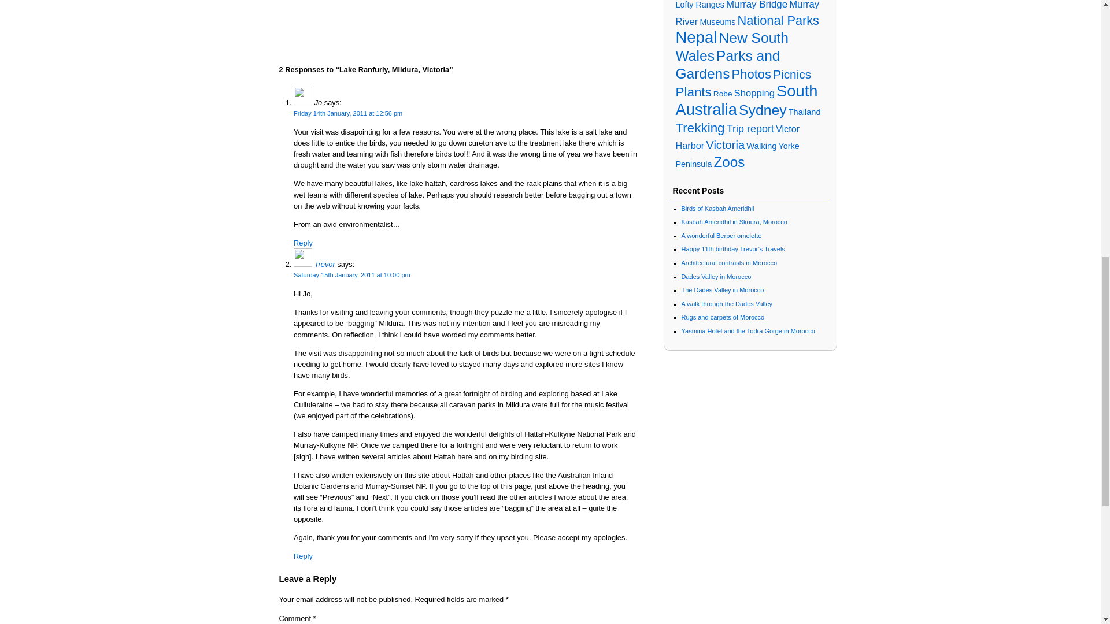 Image resolution: width=1110 pixels, height=624 pixels. What do you see at coordinates (303, 556) in the screenshot?
I see `Reply` at bounding box center [303, 556].